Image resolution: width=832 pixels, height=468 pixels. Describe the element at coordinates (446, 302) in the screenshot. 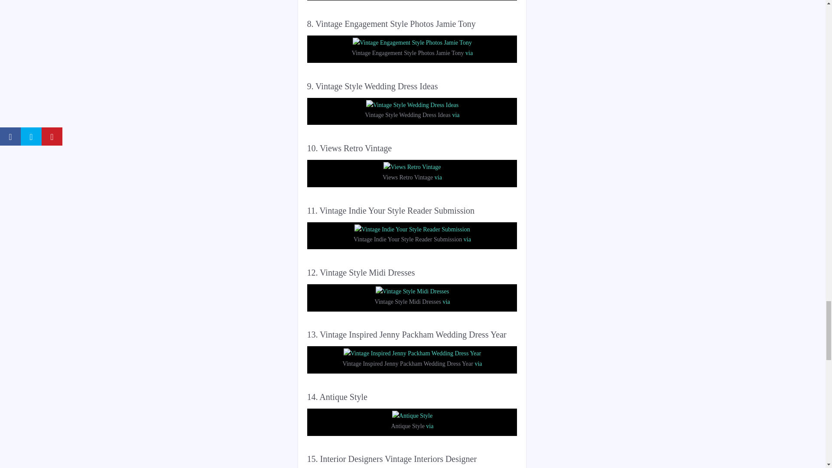

I see `via` at that location.